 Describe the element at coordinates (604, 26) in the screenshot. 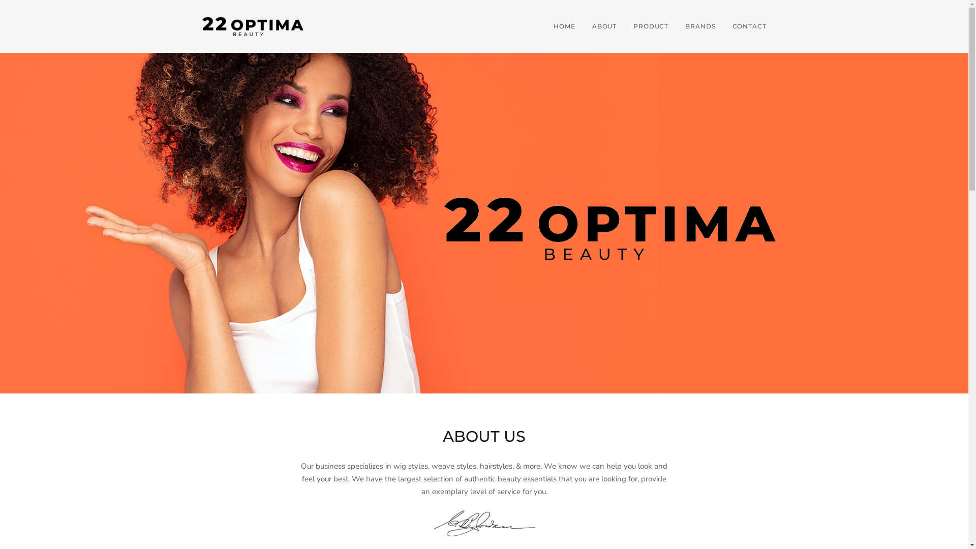

I see `ABOUT` at that location.